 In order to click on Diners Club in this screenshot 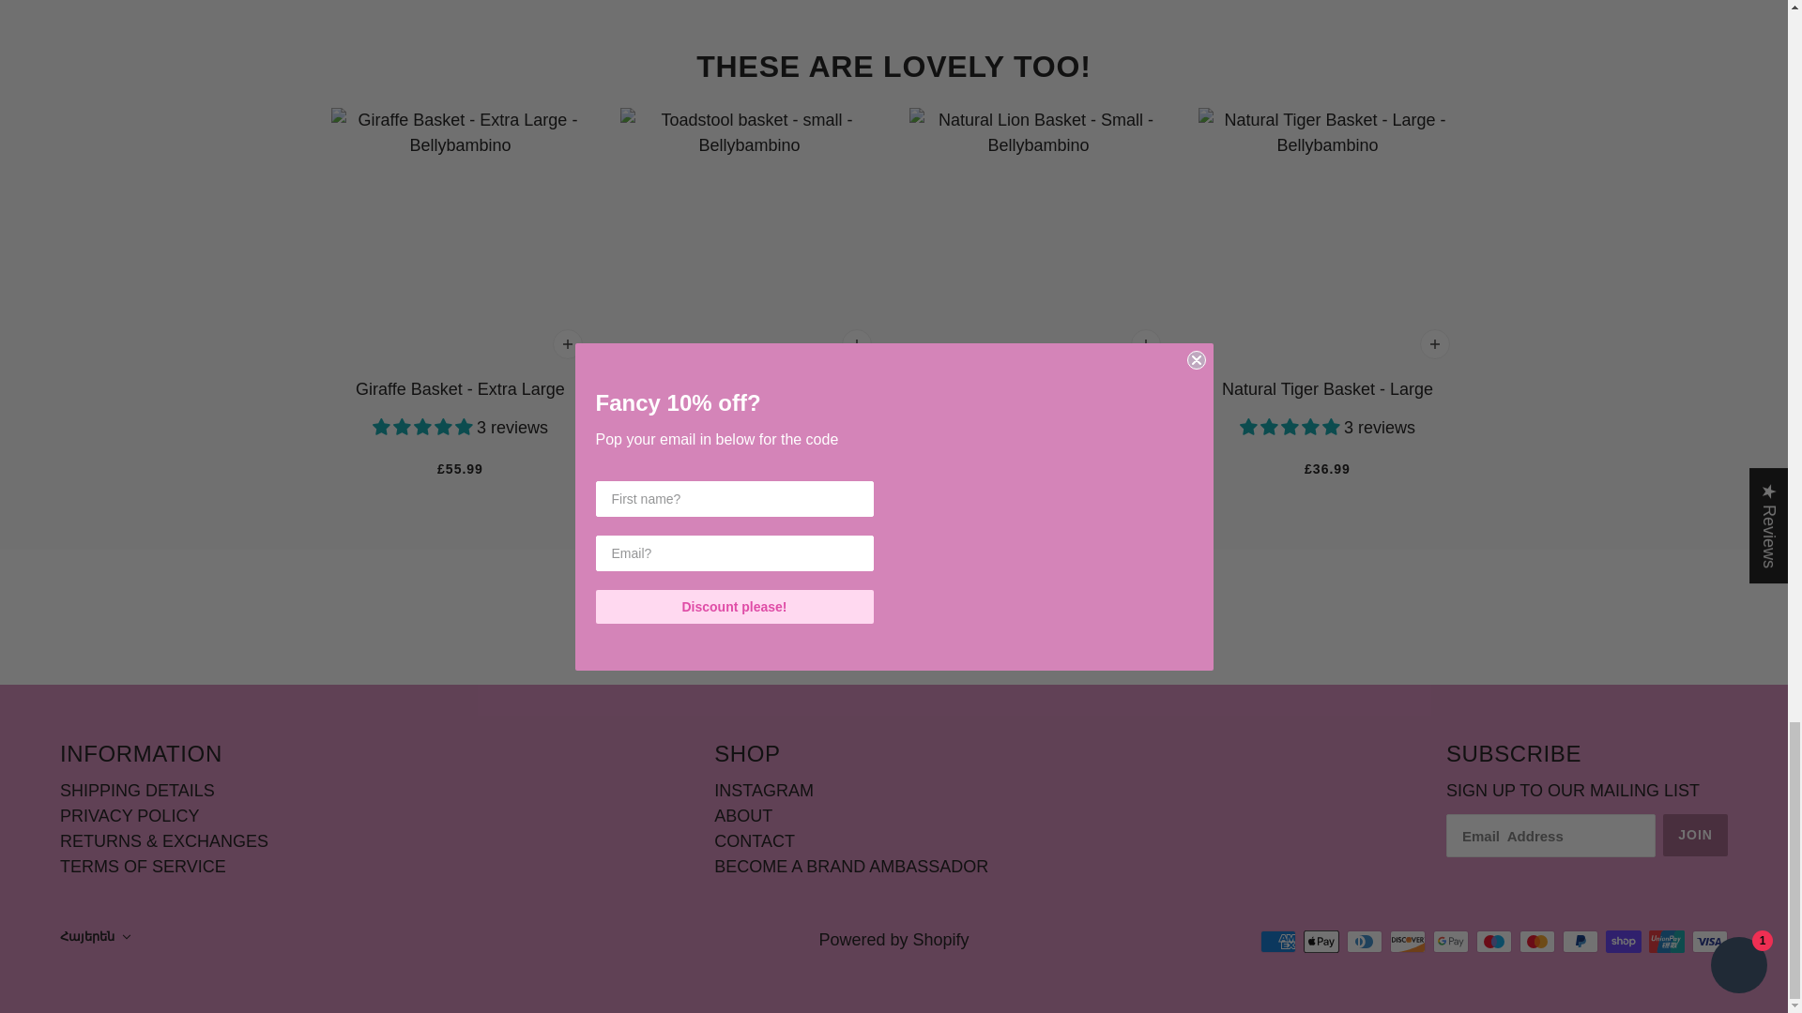, I will do `click(1364, 942)`.